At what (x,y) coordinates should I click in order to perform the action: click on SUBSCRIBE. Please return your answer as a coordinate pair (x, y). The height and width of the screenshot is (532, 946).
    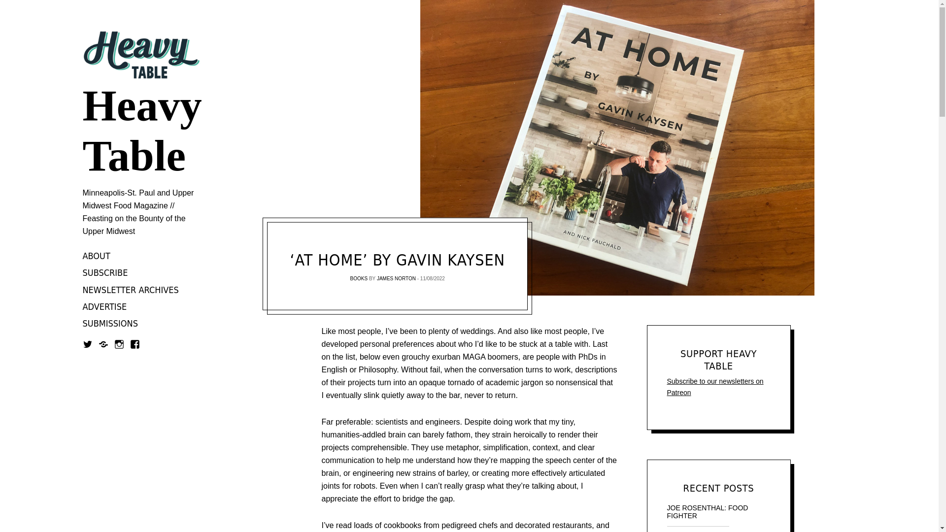
    Looking at the image, I should click on (105, 273).